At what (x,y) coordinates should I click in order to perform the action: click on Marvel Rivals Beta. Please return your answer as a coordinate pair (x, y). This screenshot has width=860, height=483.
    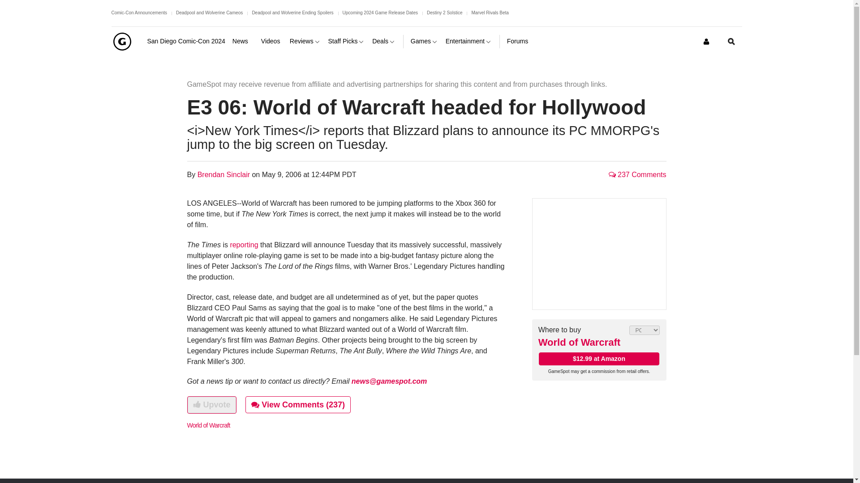
    Looking at the image, I should click on (490, 13).